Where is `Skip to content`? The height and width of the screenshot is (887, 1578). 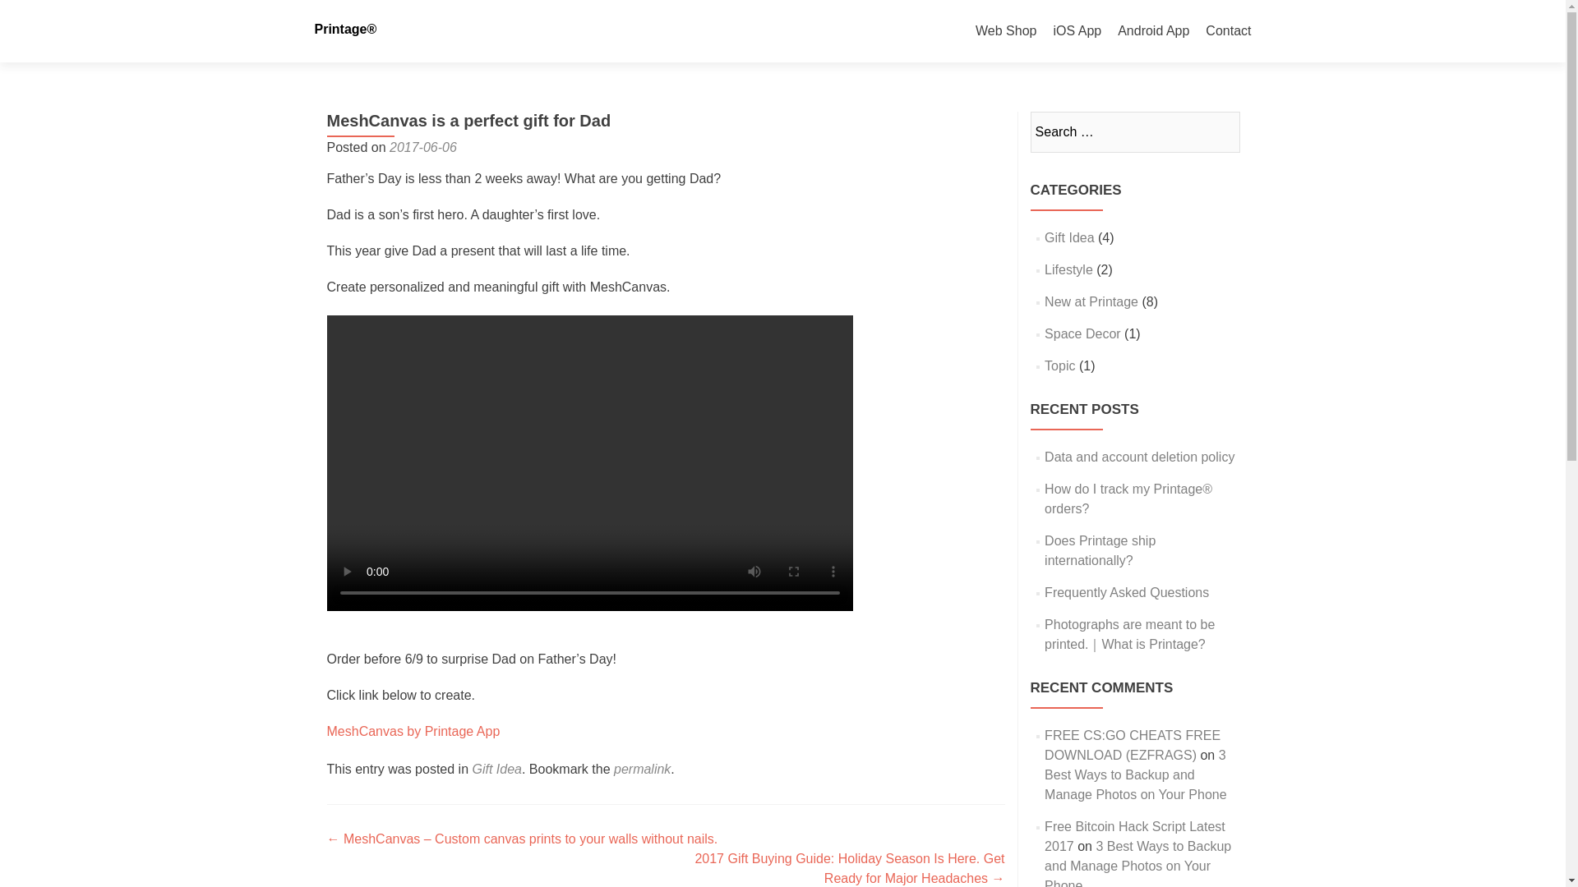
Skip to content is located at coordinates (1018, 10).